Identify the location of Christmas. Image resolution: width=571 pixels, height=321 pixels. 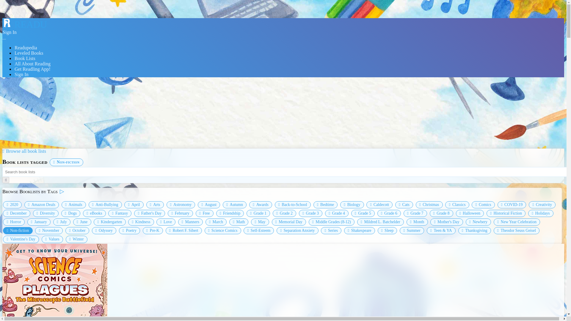
(429, 204).